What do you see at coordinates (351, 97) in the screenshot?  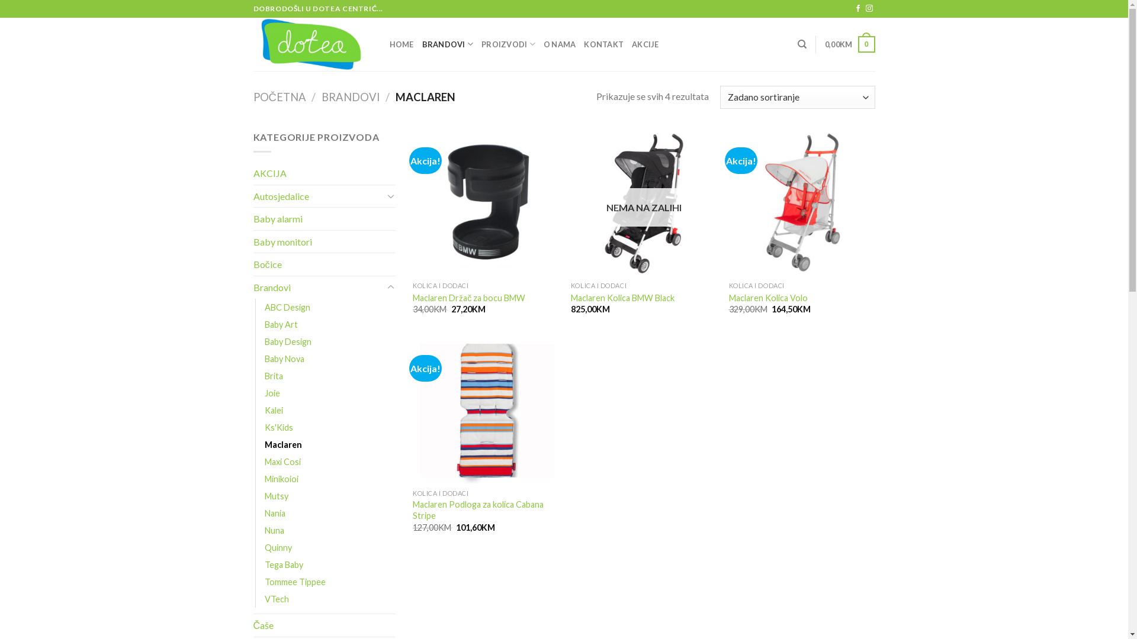 I see `BRANDOVI` at bounding box center [351, 97].